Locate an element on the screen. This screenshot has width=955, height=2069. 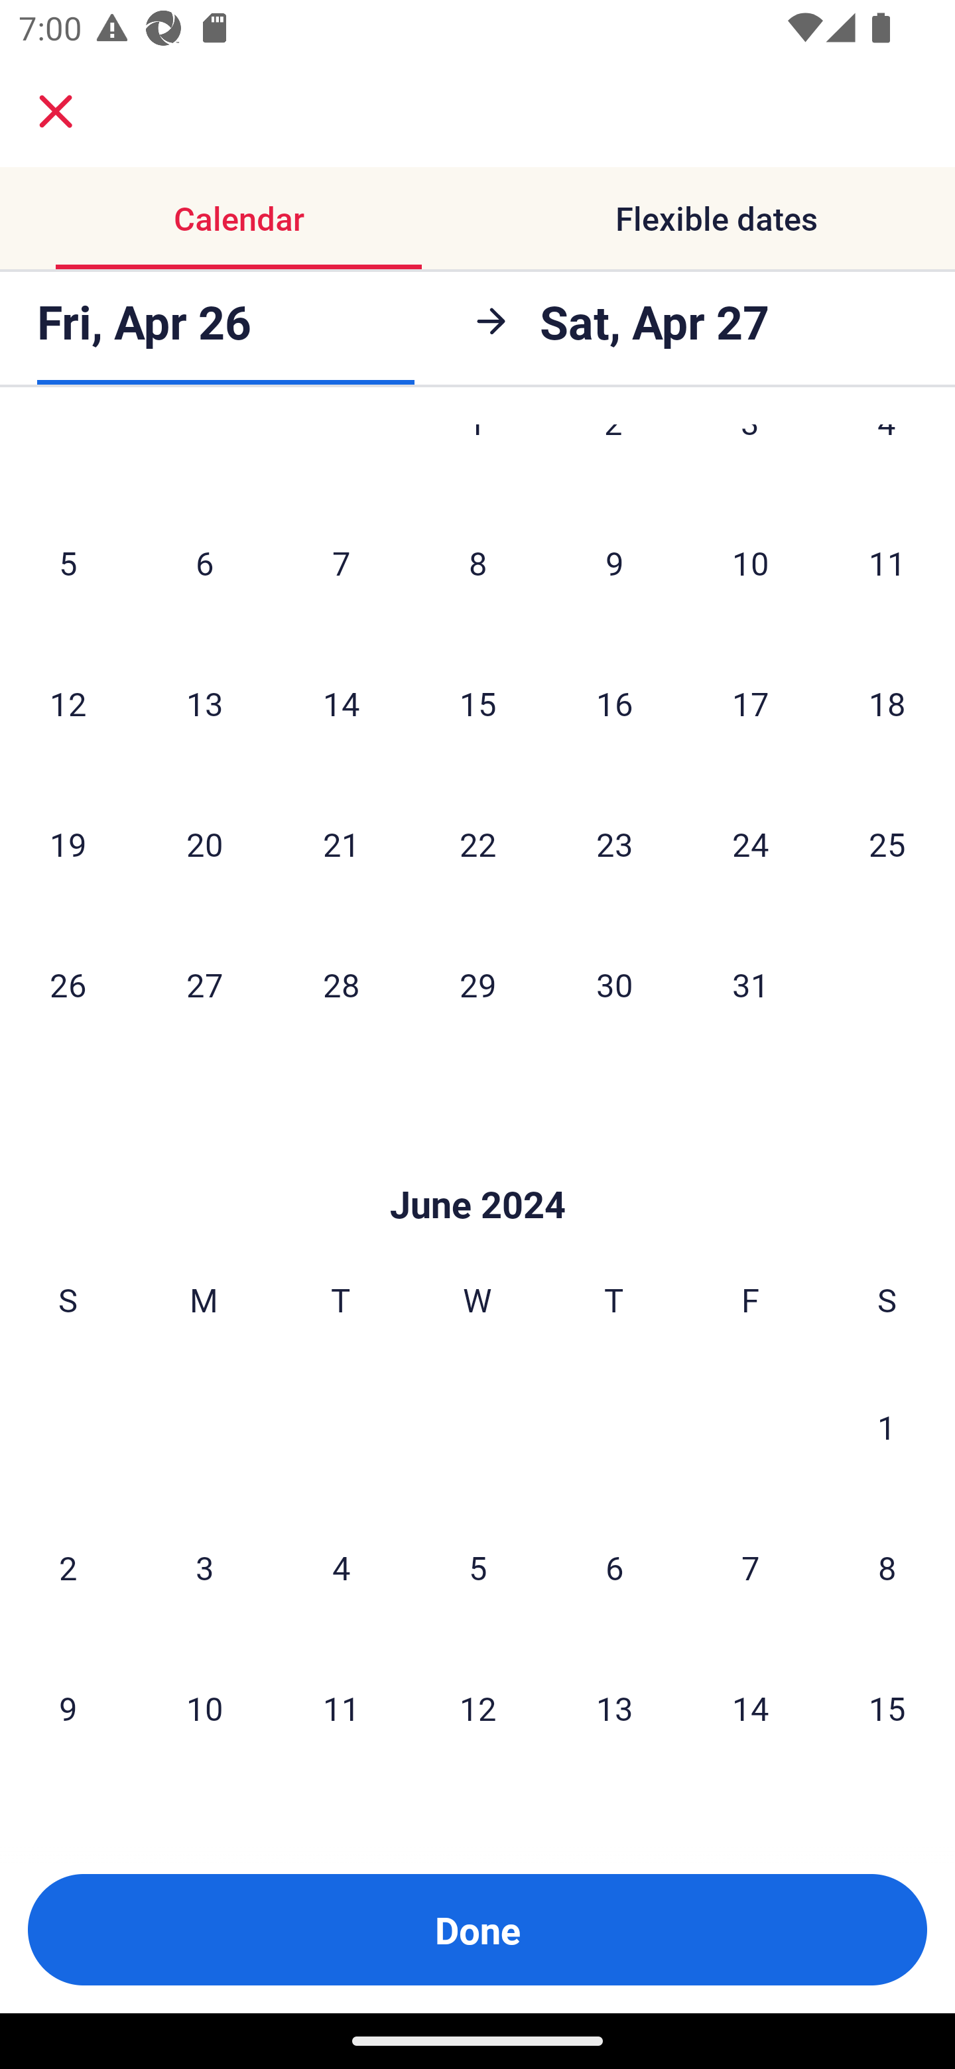
1 Saturday, June 1, 2024 is located at coordinates (887, 1426).